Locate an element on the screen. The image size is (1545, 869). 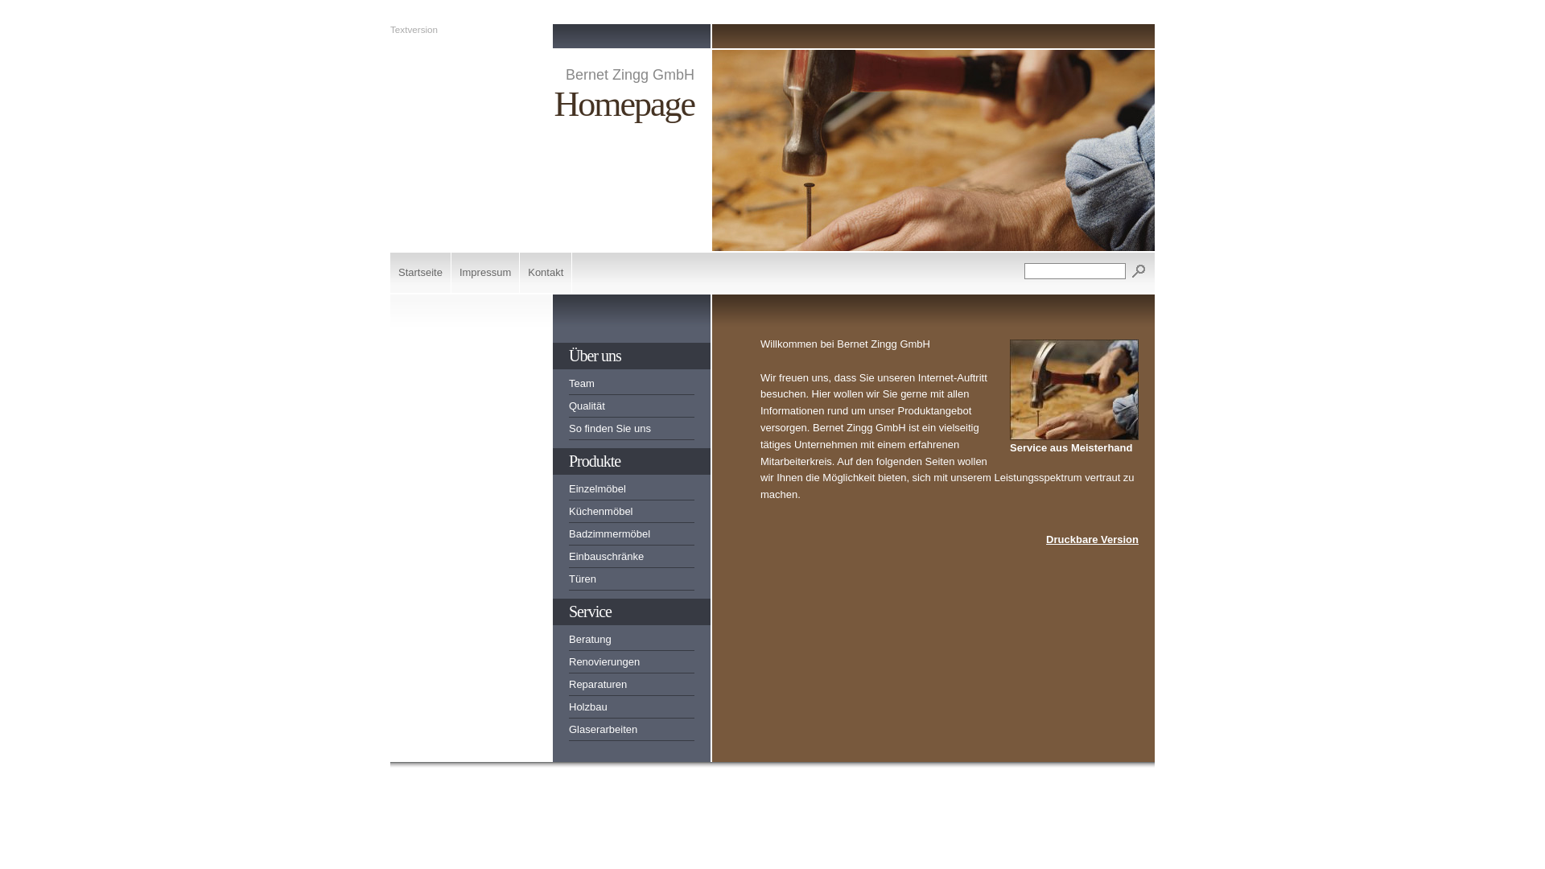
Startseite is located at coordinates (421, 273).